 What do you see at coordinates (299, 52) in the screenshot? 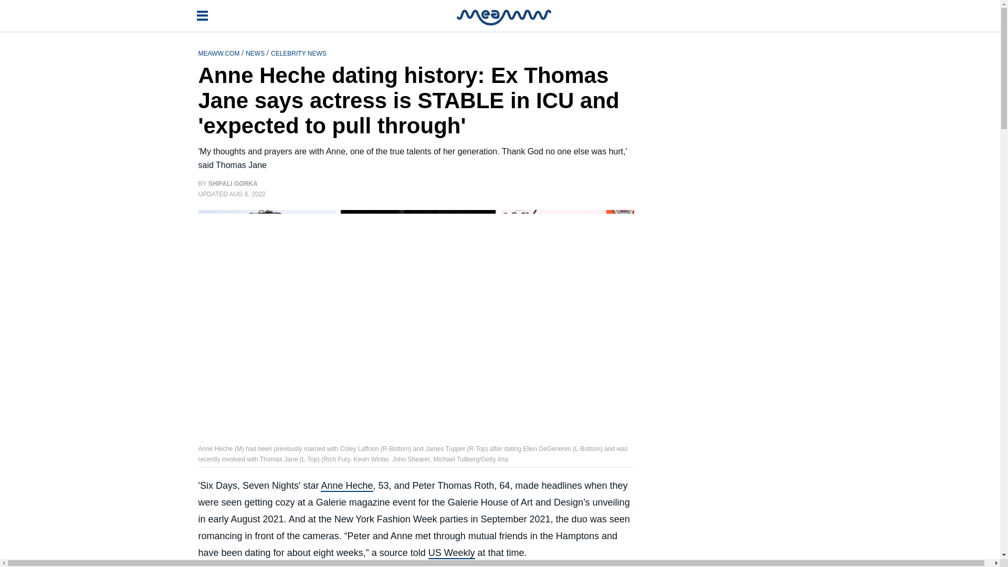
I see `CELEBRITY NEWS` at bounding box center [299, 52].